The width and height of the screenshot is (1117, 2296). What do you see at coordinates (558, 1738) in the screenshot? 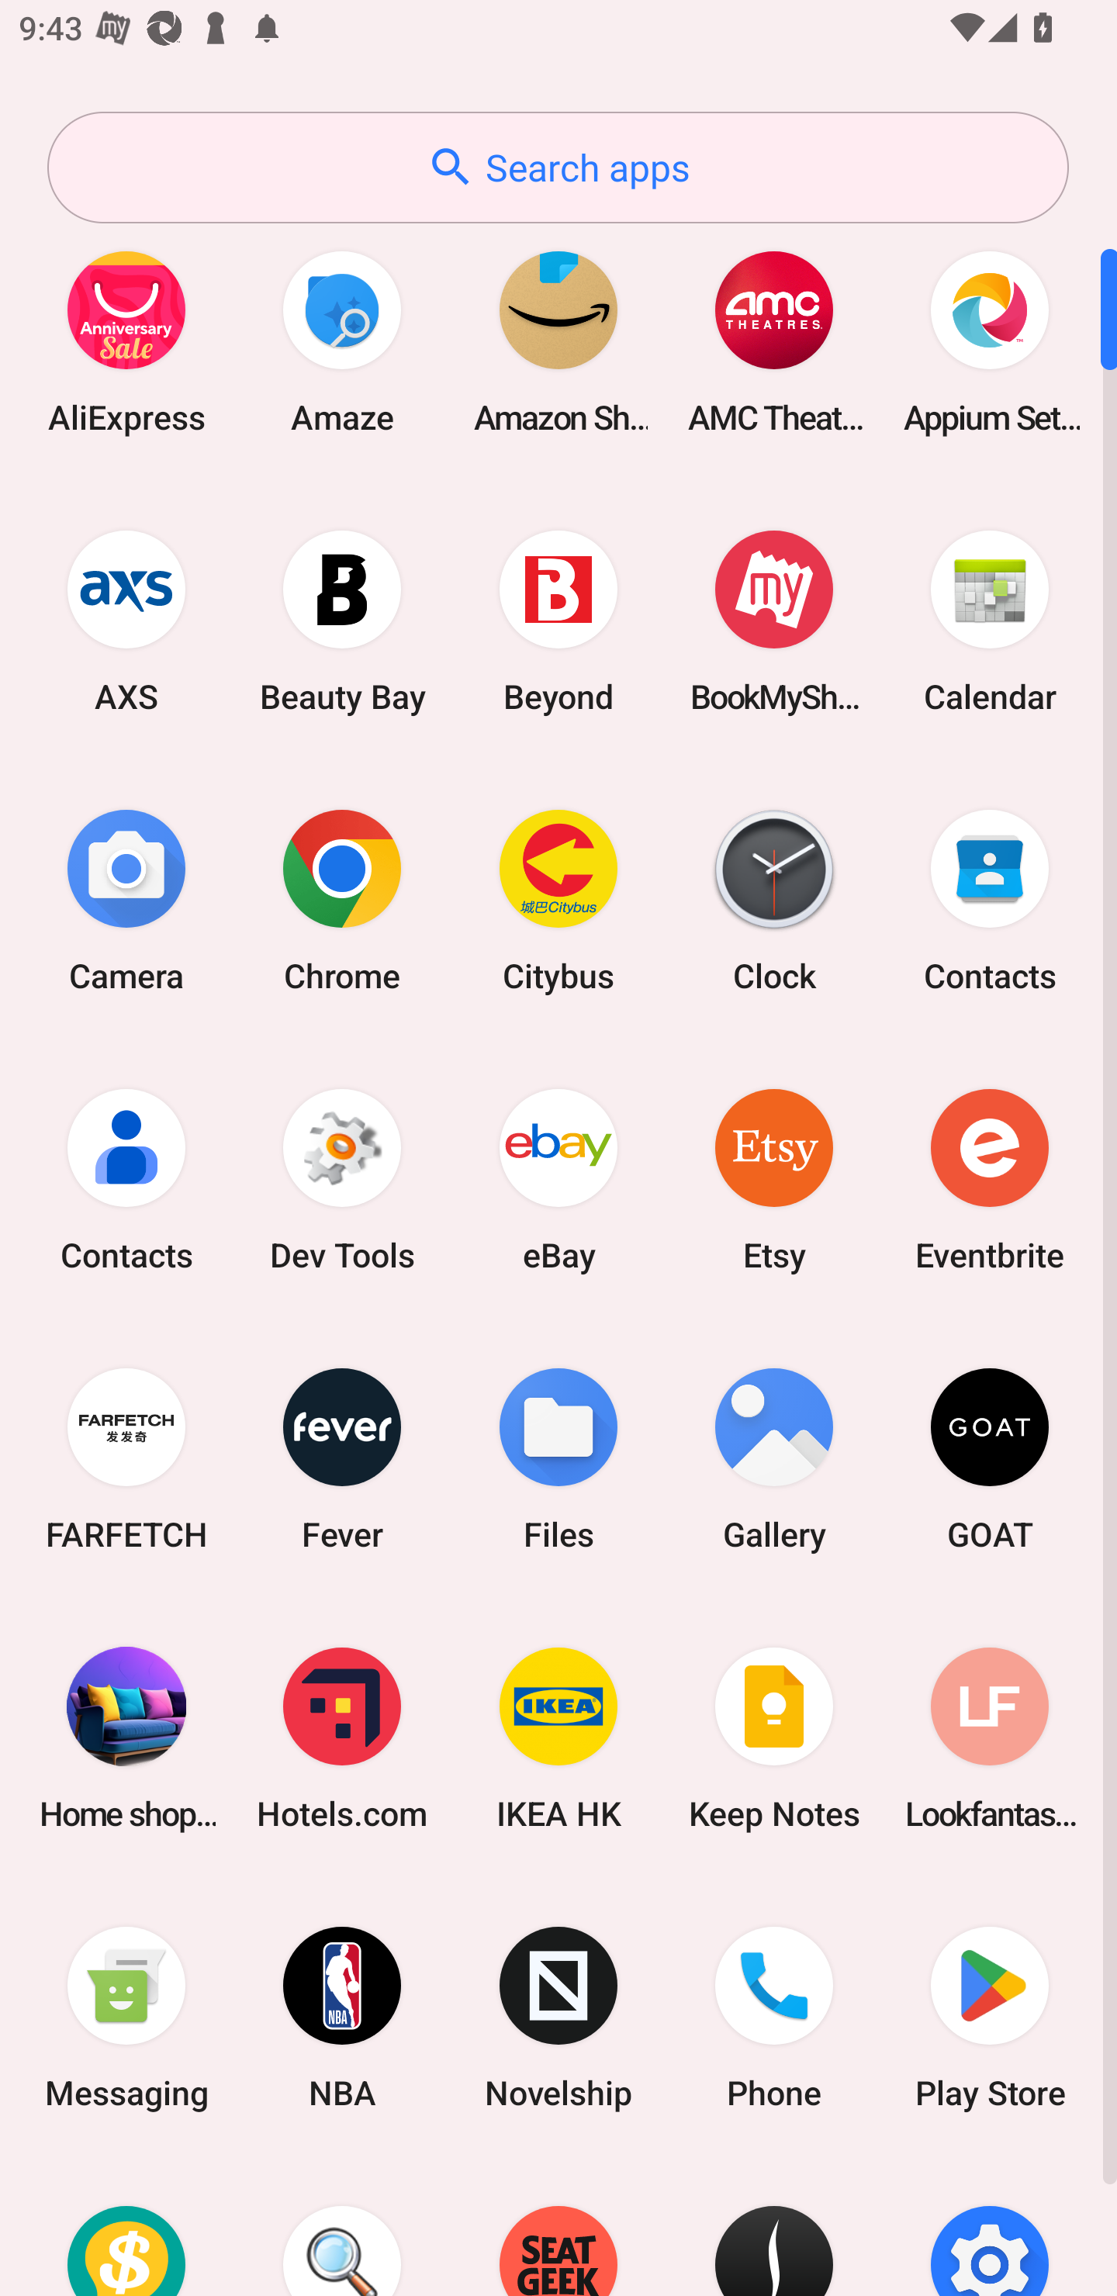
I see `IKEA HK` at bounding box center [558, 1738].